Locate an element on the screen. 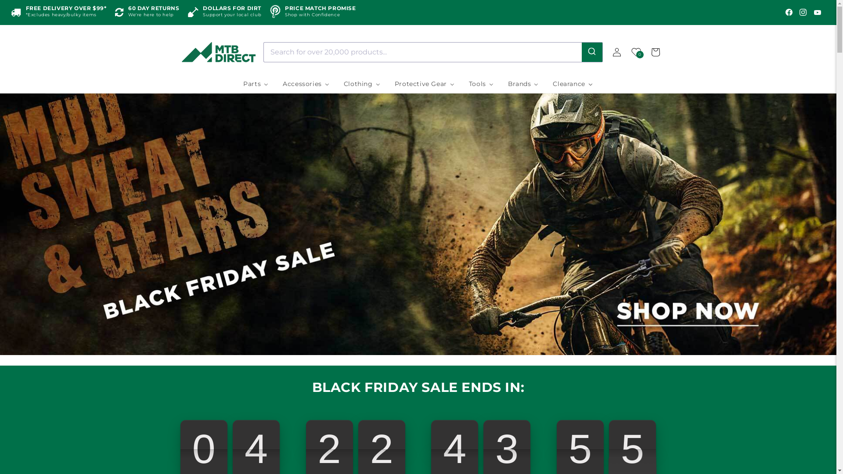  Find us on Facebook is located at coordinates (789, 12).